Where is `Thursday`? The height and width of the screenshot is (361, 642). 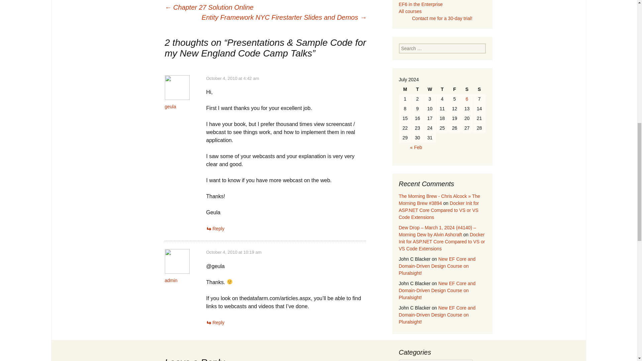 Thursday is located at coordinates (442, 89).